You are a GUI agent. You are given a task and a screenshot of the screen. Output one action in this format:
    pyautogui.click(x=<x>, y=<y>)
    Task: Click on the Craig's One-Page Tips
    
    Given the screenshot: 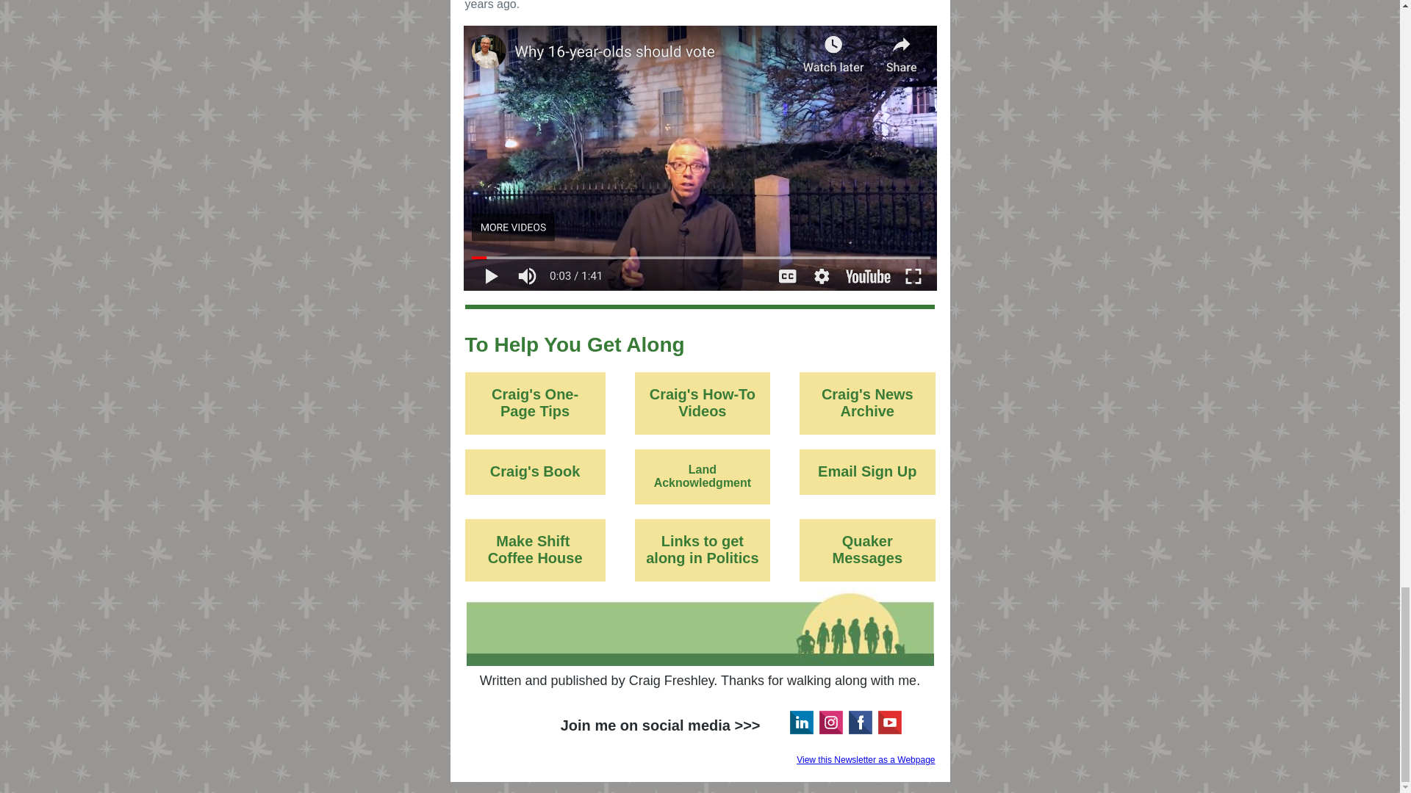 What is the action you would take?
    pyautogui.click(x=535, y=402)
    